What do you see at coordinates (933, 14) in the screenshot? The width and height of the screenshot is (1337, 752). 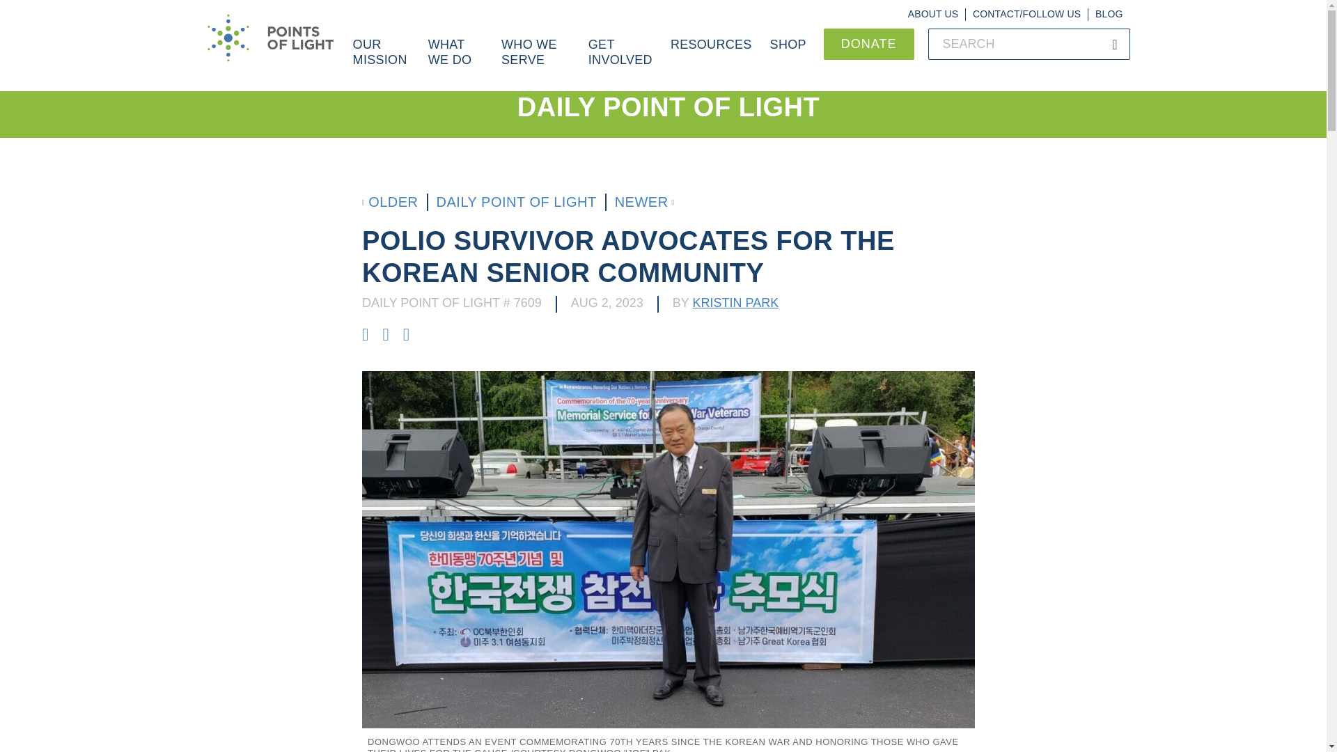 I see `ABOUT US` at bounding box center [933, 14].